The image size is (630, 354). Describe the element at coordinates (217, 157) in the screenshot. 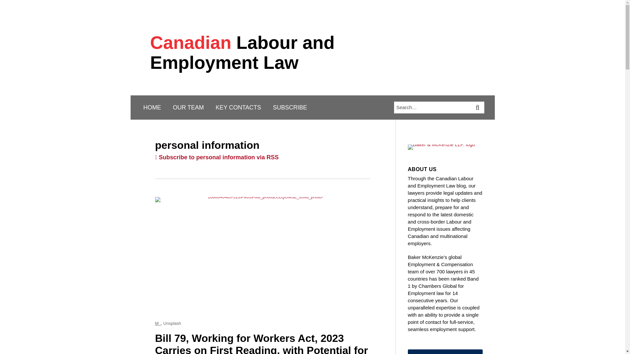

I see `Subscribe to personal information via RSS` at that location.